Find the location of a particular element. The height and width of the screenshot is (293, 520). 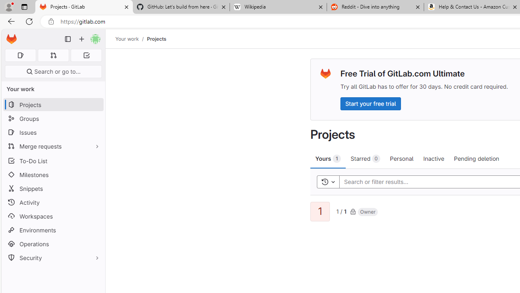

To-Do list 0 is located at coordinates (86, 55).